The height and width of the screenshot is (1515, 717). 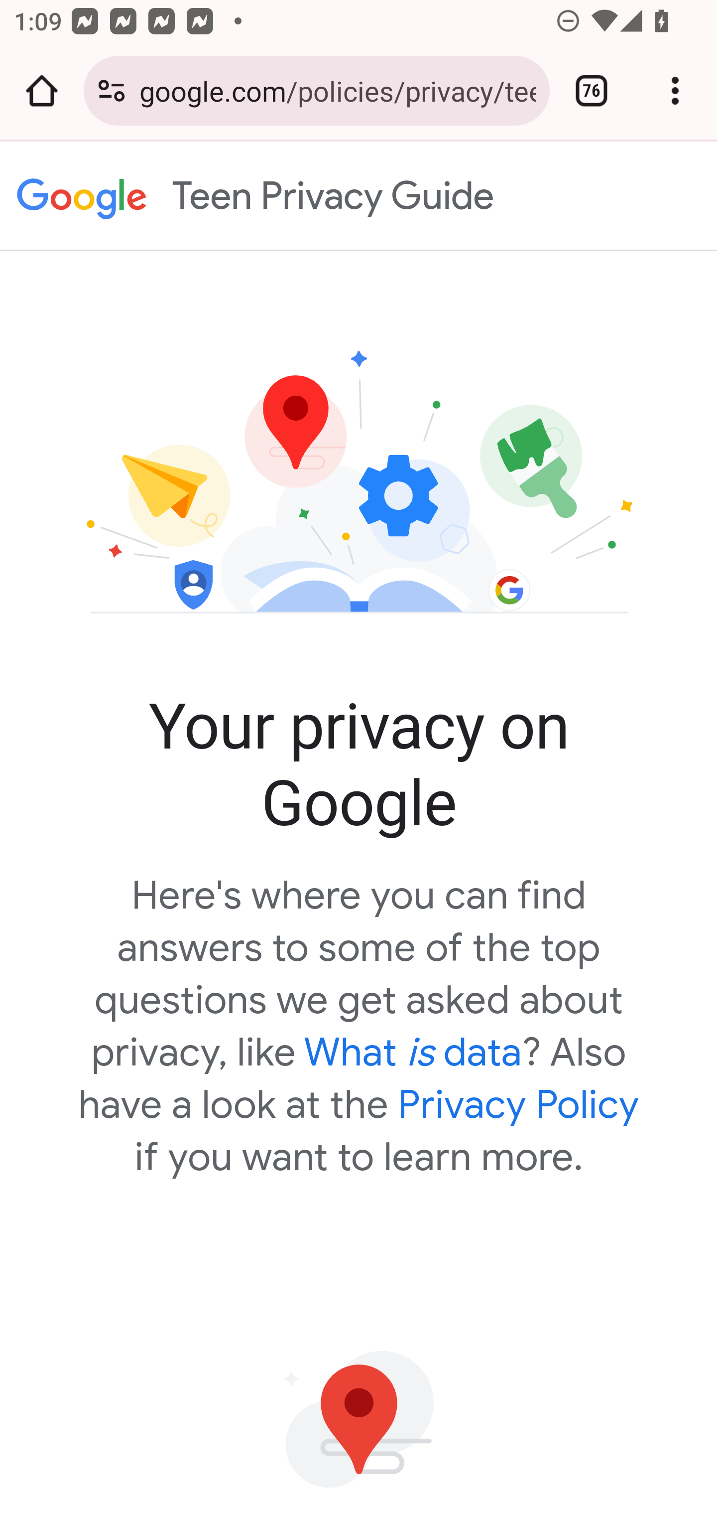 What do you see at coordinates (675, 91) in the screenshot?
I see `Customize and control Google Chrome` at bounding box center [675, 91].